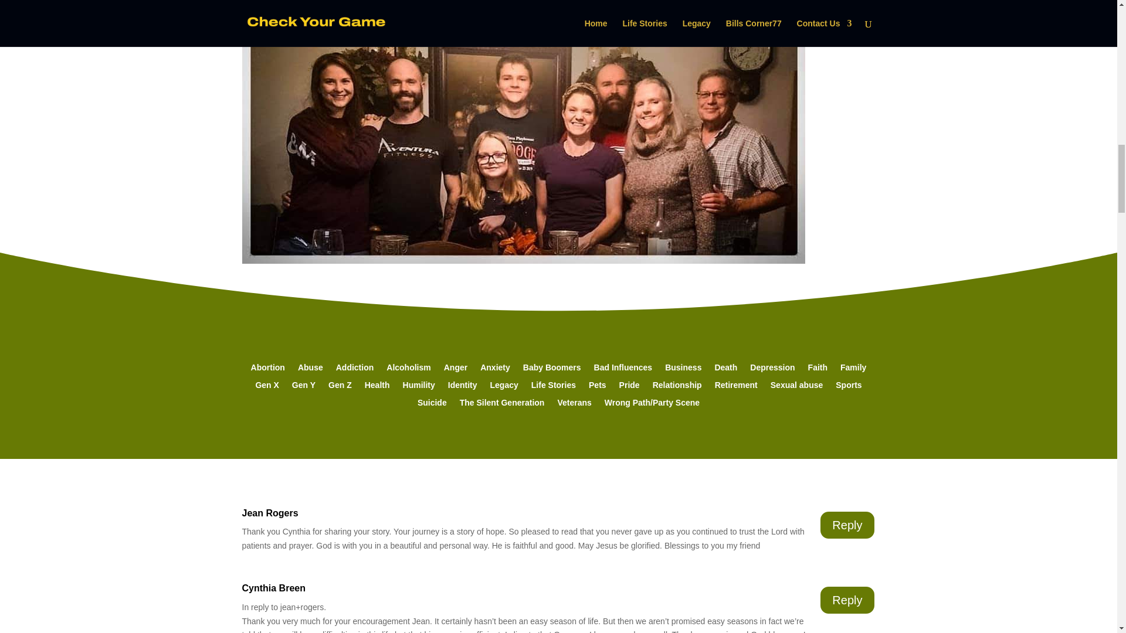 The height and width of the screenshot is (633, 1126). I want to click on Gen Z, so click(340, 387).